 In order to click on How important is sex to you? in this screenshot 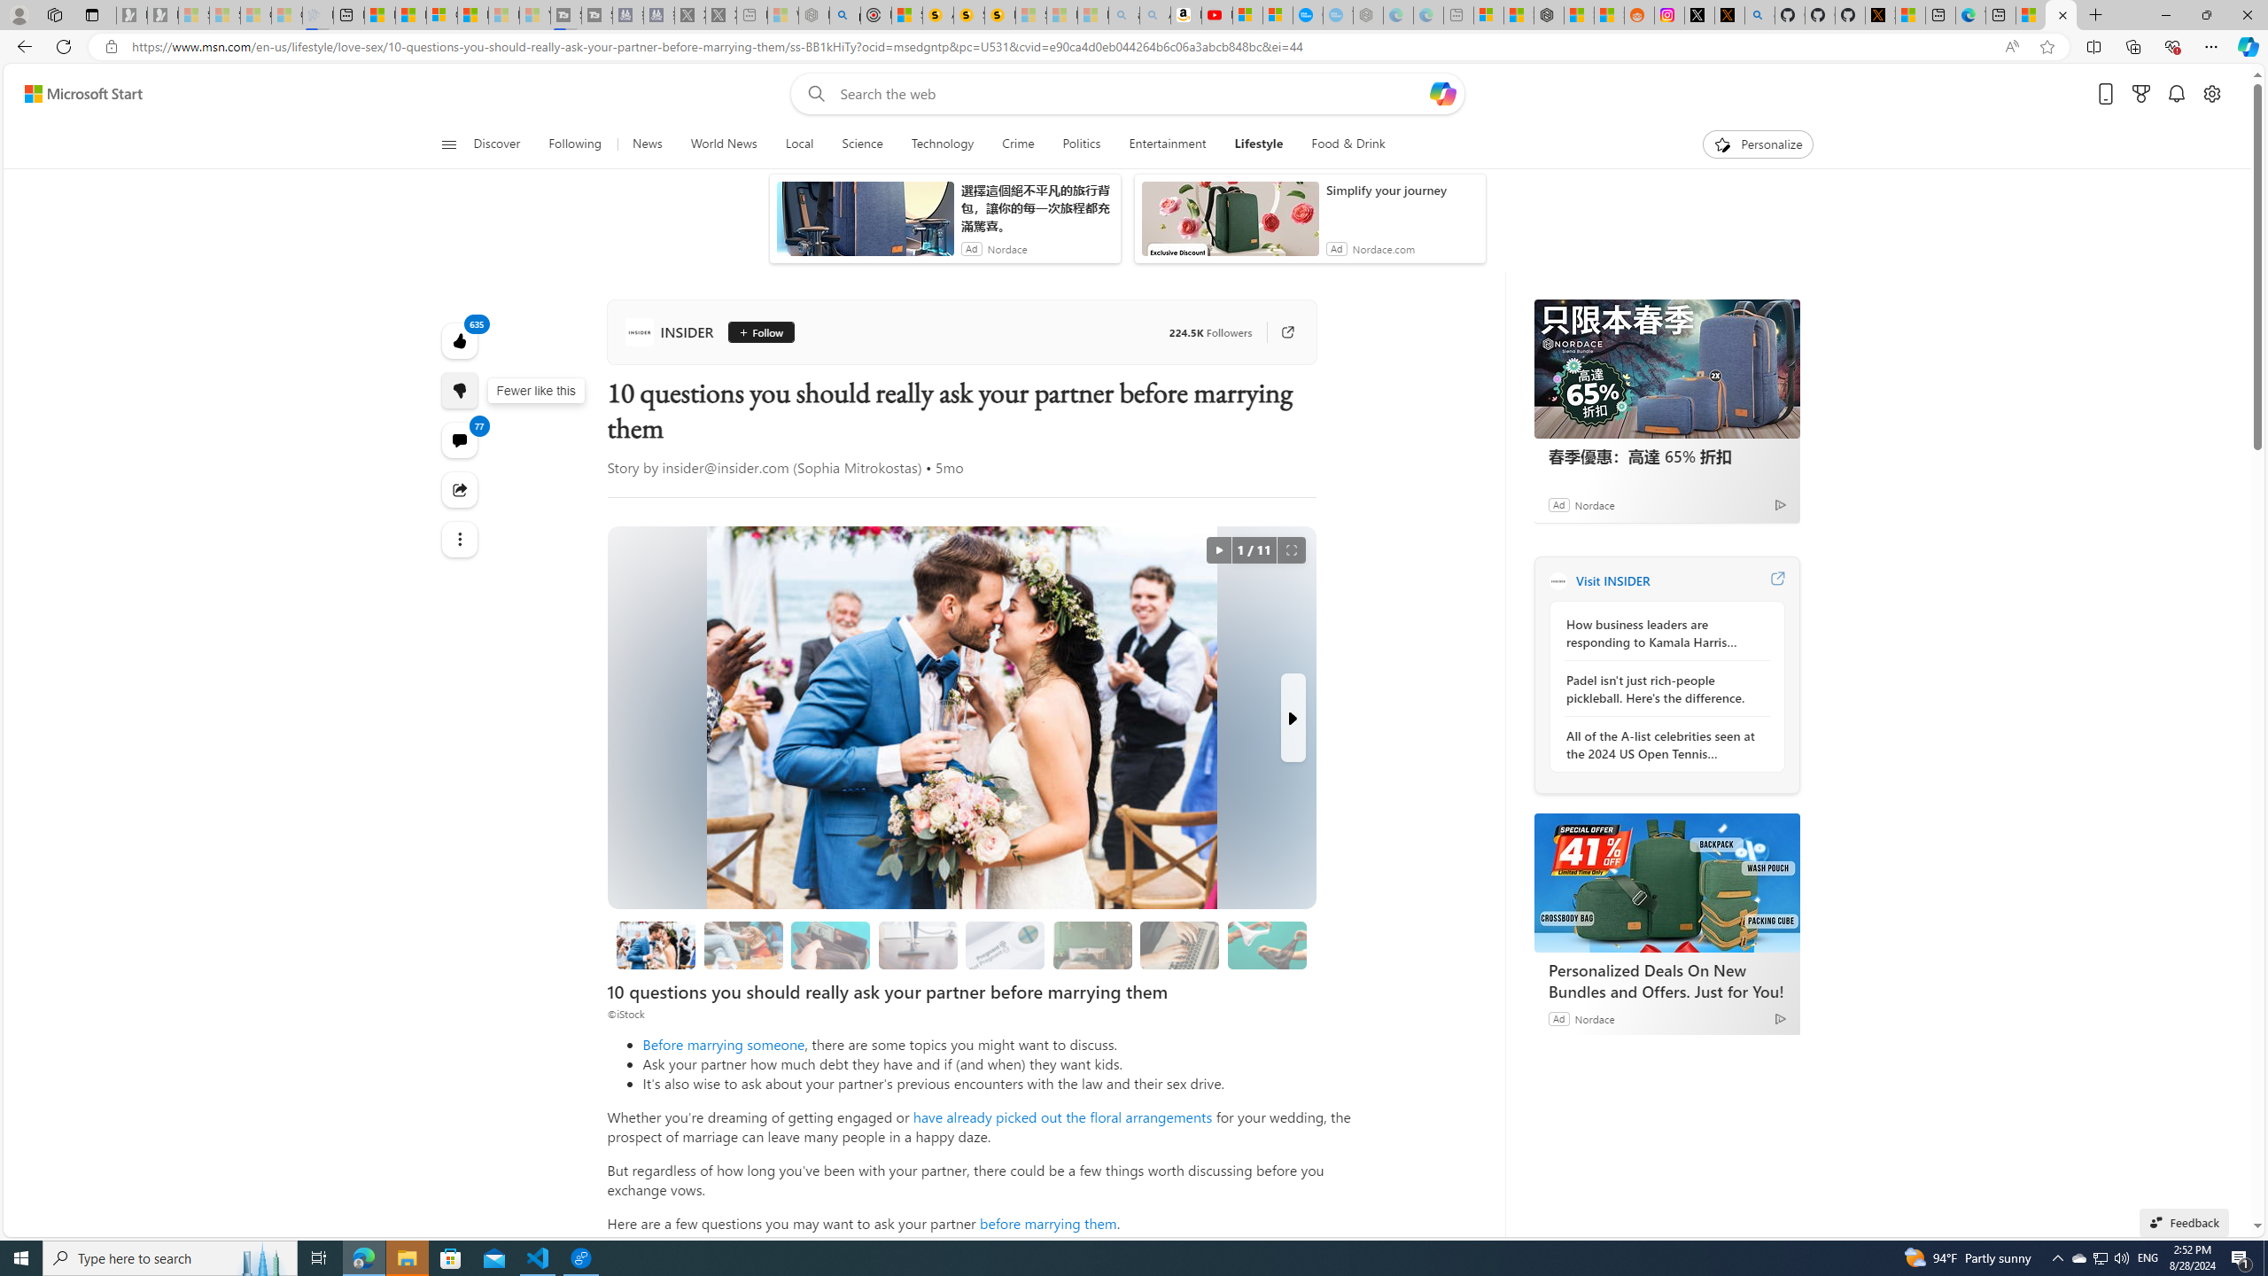, I will do `click(1266, 945)`.